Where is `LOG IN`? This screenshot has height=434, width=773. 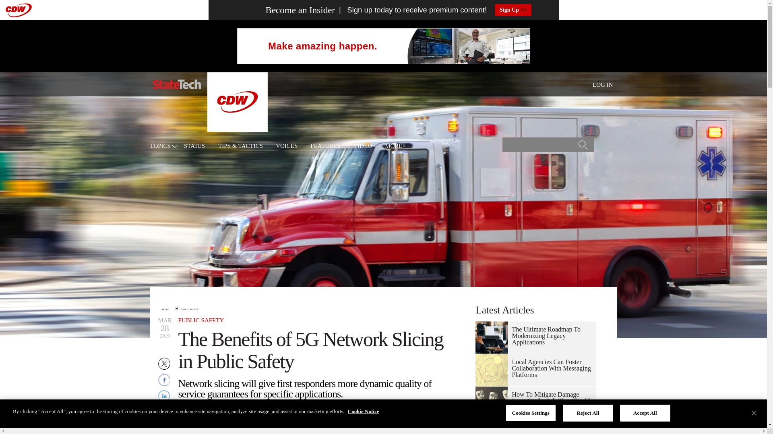 LOG IN is located at coordinates (603, 85).